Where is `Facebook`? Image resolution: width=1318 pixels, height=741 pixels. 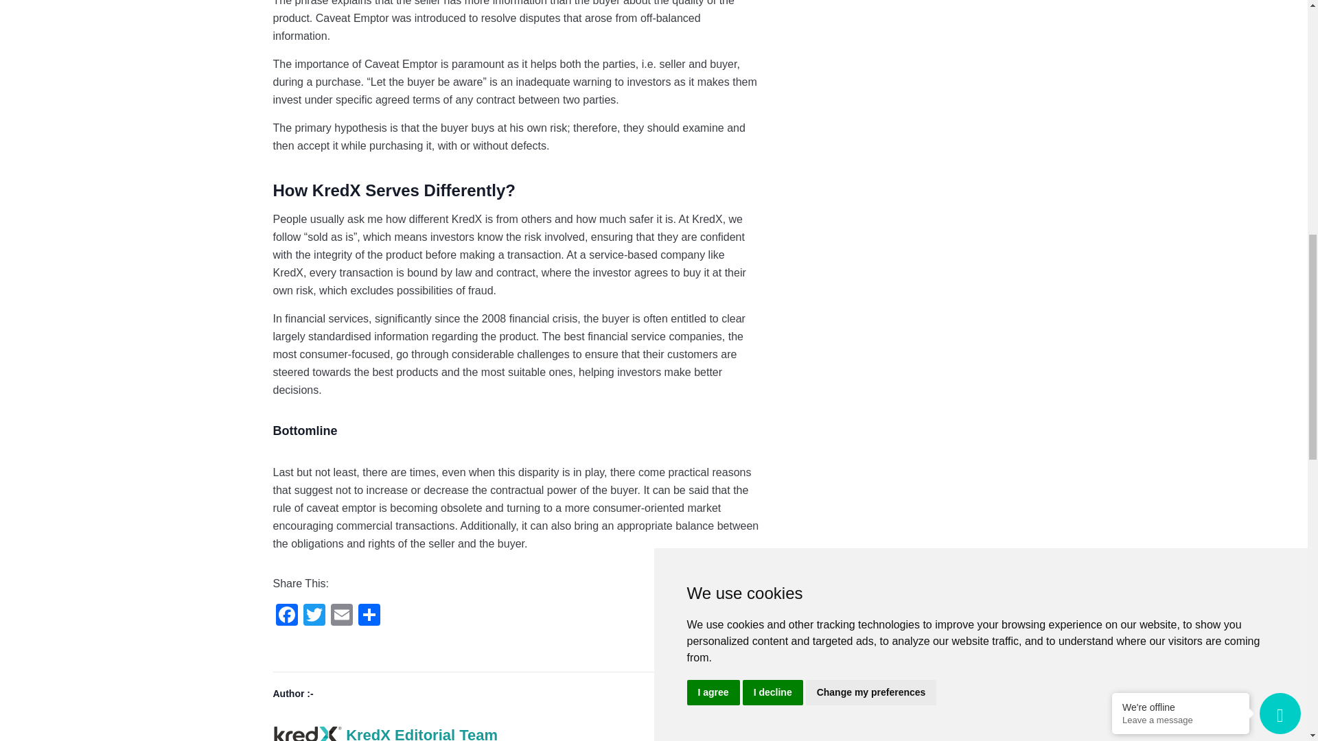 Facebook is located at coordinates (286, 616).